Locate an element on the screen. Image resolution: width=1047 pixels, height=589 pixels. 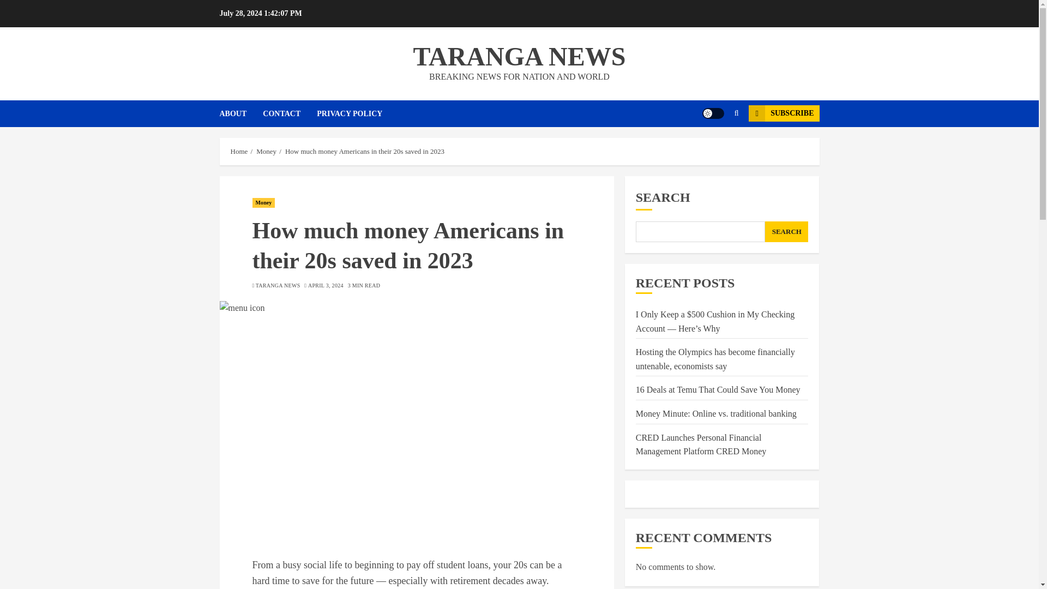
16 Deals at Temu That Could Save You Money is located at coordinates (718, 389).